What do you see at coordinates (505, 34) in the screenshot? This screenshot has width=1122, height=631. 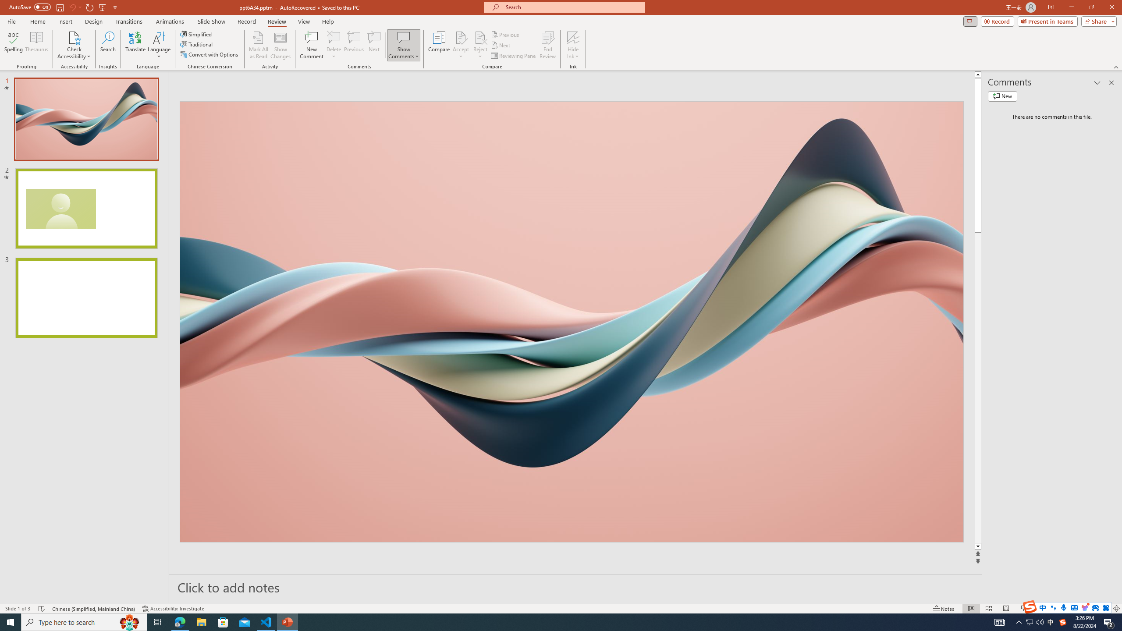 I see `Previous` at bounding box center [505, 34].